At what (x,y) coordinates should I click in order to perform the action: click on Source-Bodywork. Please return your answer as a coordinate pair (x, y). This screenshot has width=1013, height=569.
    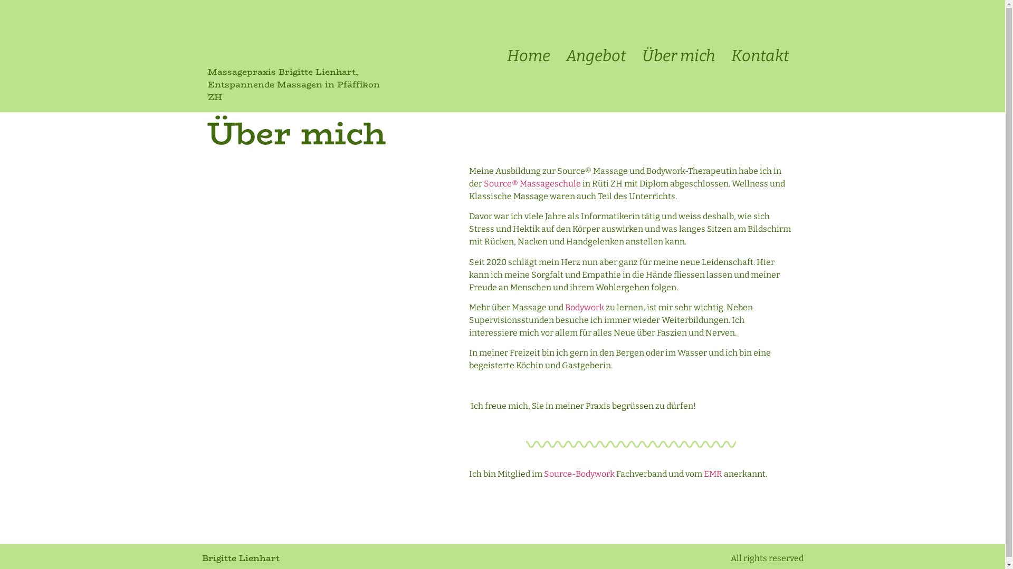
    Looking at the image, I should click on (579, 474).